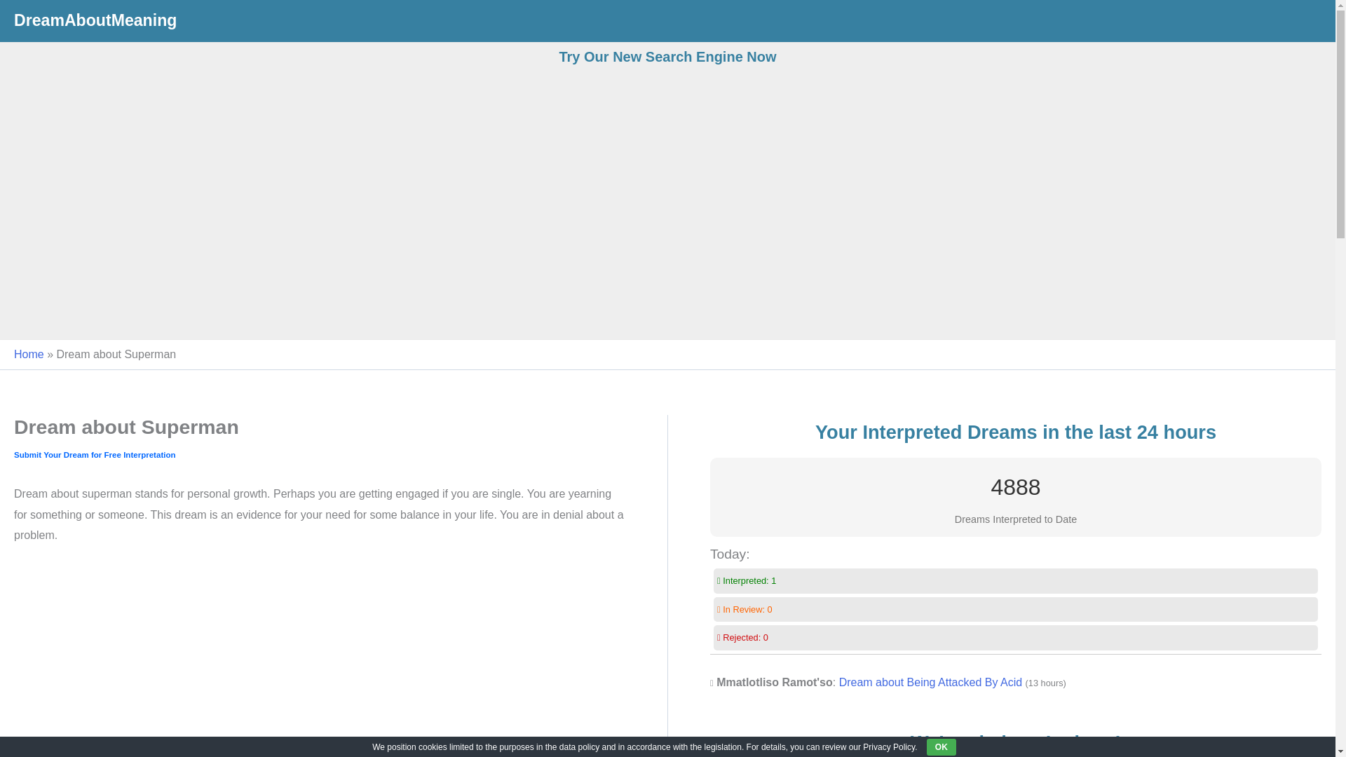  What do you see at coordinates (318, 660) in the screenshot?
I see `Advertisement` at bounding box center [318, 660].